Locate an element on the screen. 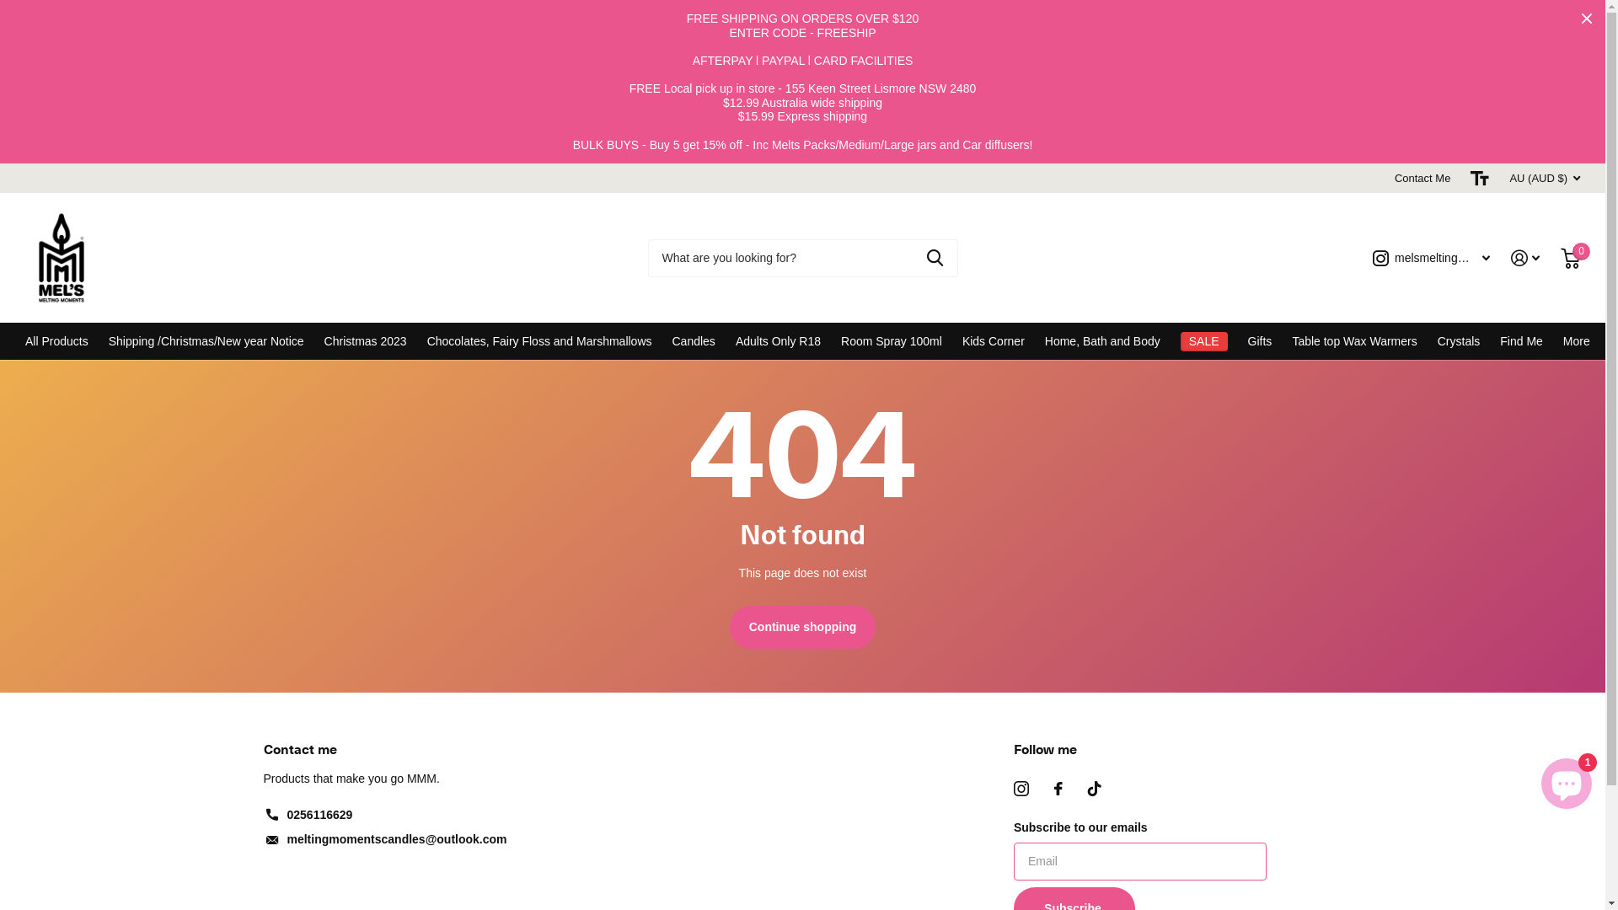 Image resolution: width=1618 pixels, height=910 pixels. Adults Only R18 is located at coordinates (779, 341).